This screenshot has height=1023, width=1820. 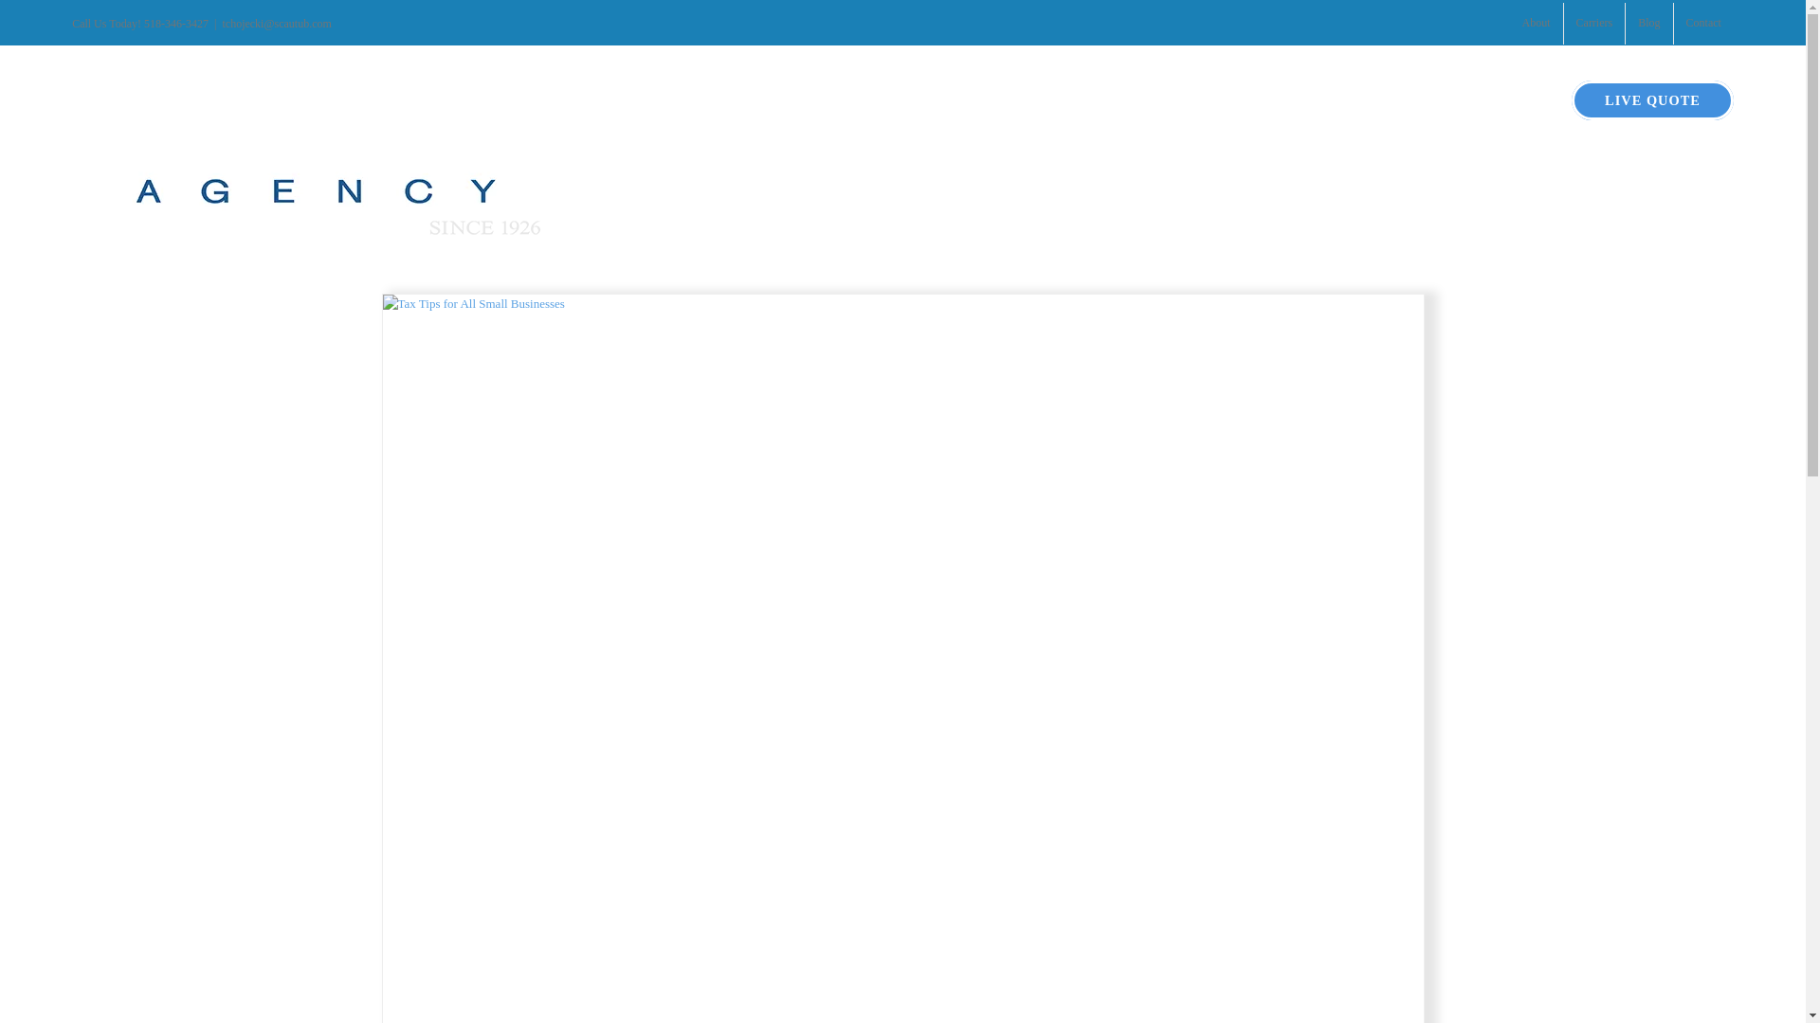 I want to click on Contact, so click(x=1704, y=24).